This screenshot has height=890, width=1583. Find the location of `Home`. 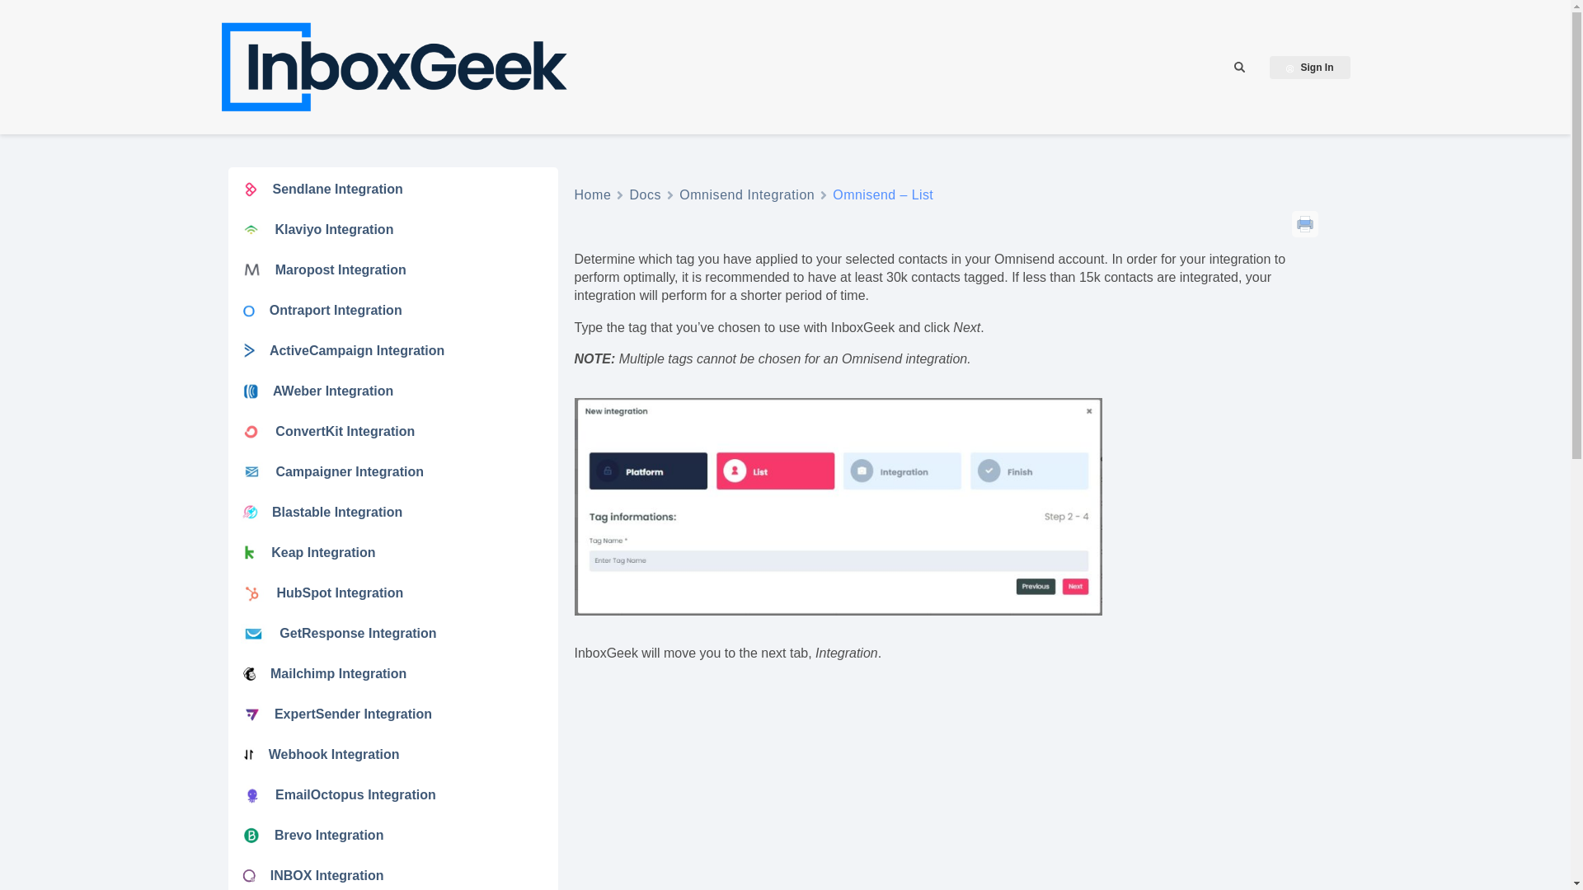

Home is located at coordinates (592, 194).